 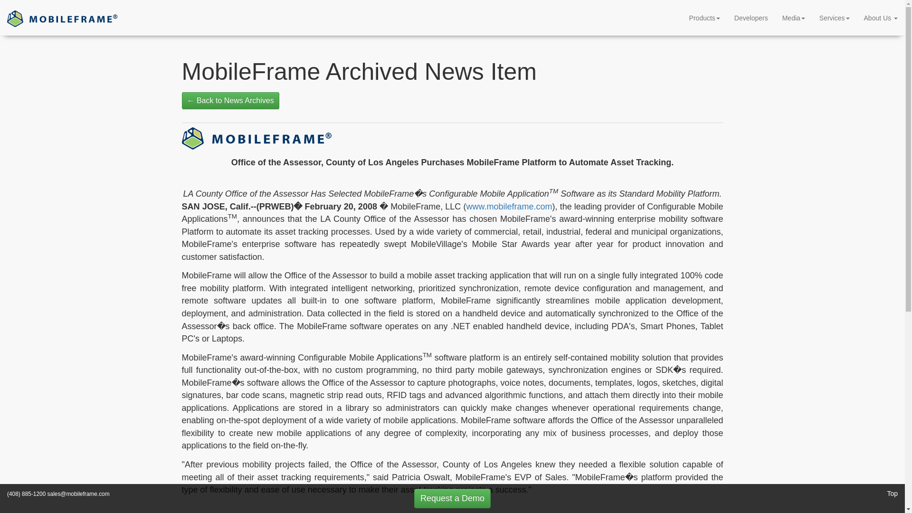 I want to click on MobileFrame Mobile Application Development Platform, so click(x=63, y=18).